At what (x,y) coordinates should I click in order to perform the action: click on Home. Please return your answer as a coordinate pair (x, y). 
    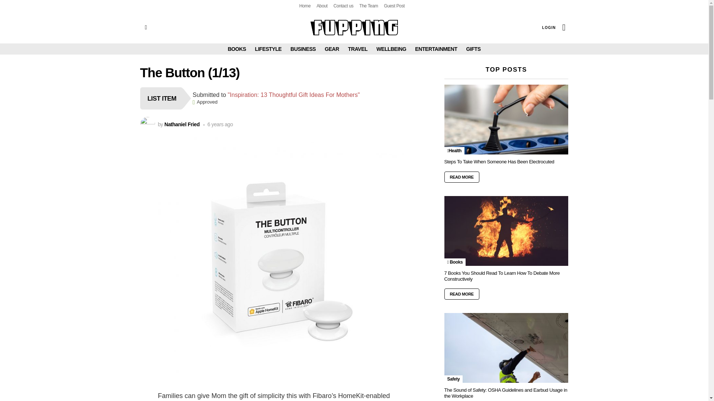
    Looking at the image, I should click on (305, 6).